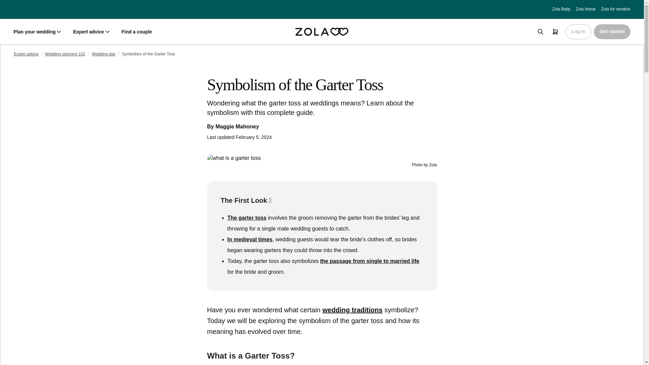  I want to click on Zola for vendors, so click(615, 9).